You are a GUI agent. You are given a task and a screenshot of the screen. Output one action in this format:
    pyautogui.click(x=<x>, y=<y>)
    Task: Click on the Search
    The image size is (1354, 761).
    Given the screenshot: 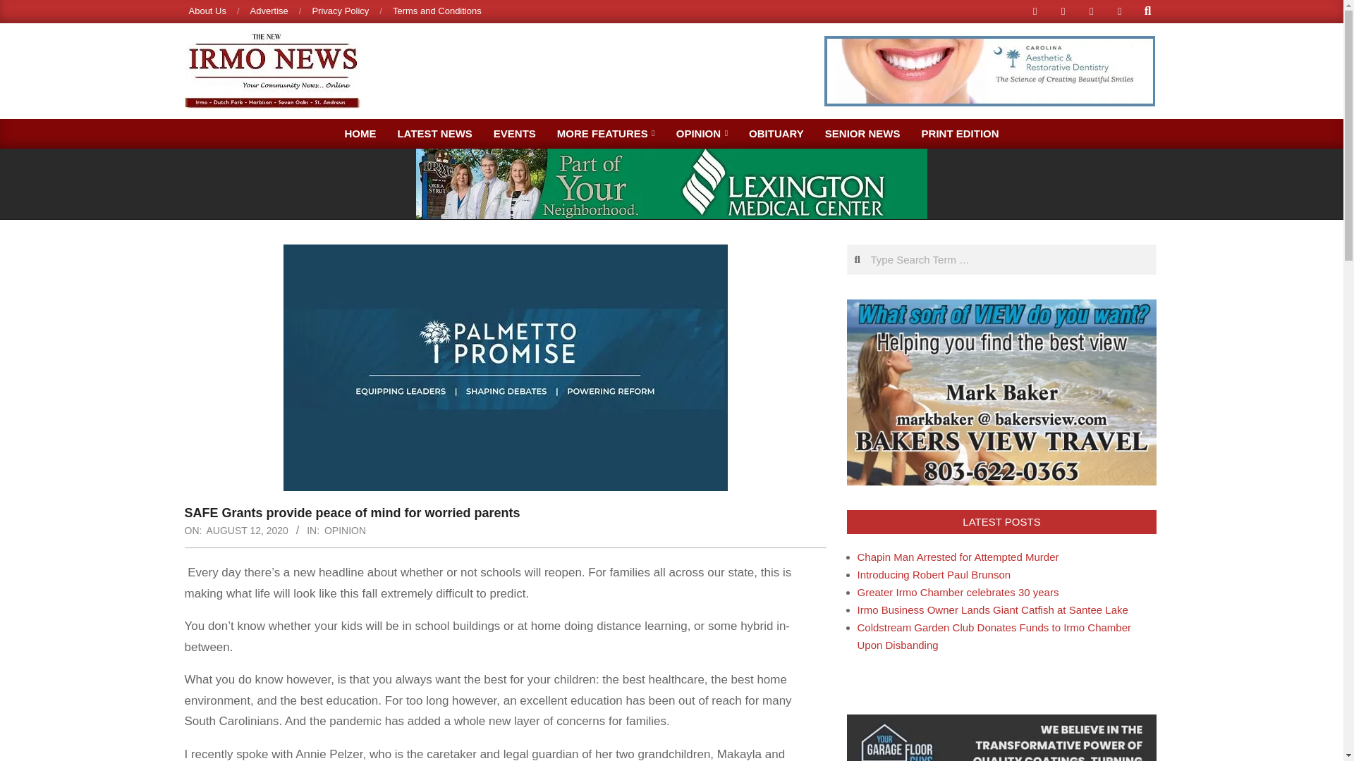 What is the action you would take?
    pyautogui.click(x=23, y=8)
    